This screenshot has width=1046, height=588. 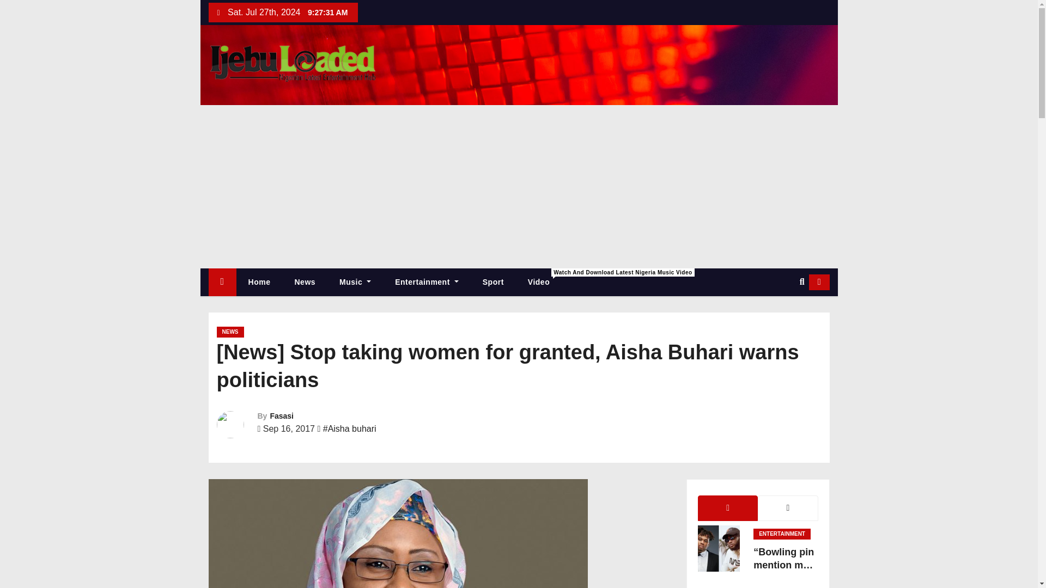 I want to click on News, so click(x=305, y=282).